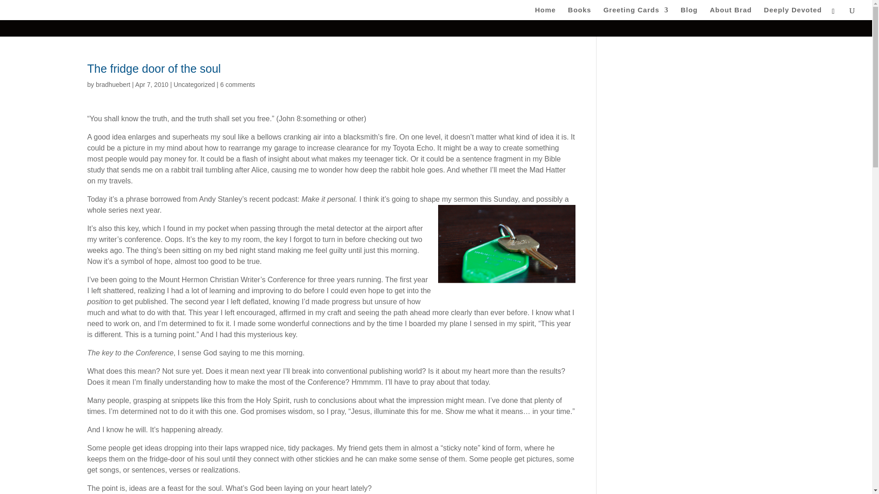  I want to click on Deeply Devoted, so click(793, 14).